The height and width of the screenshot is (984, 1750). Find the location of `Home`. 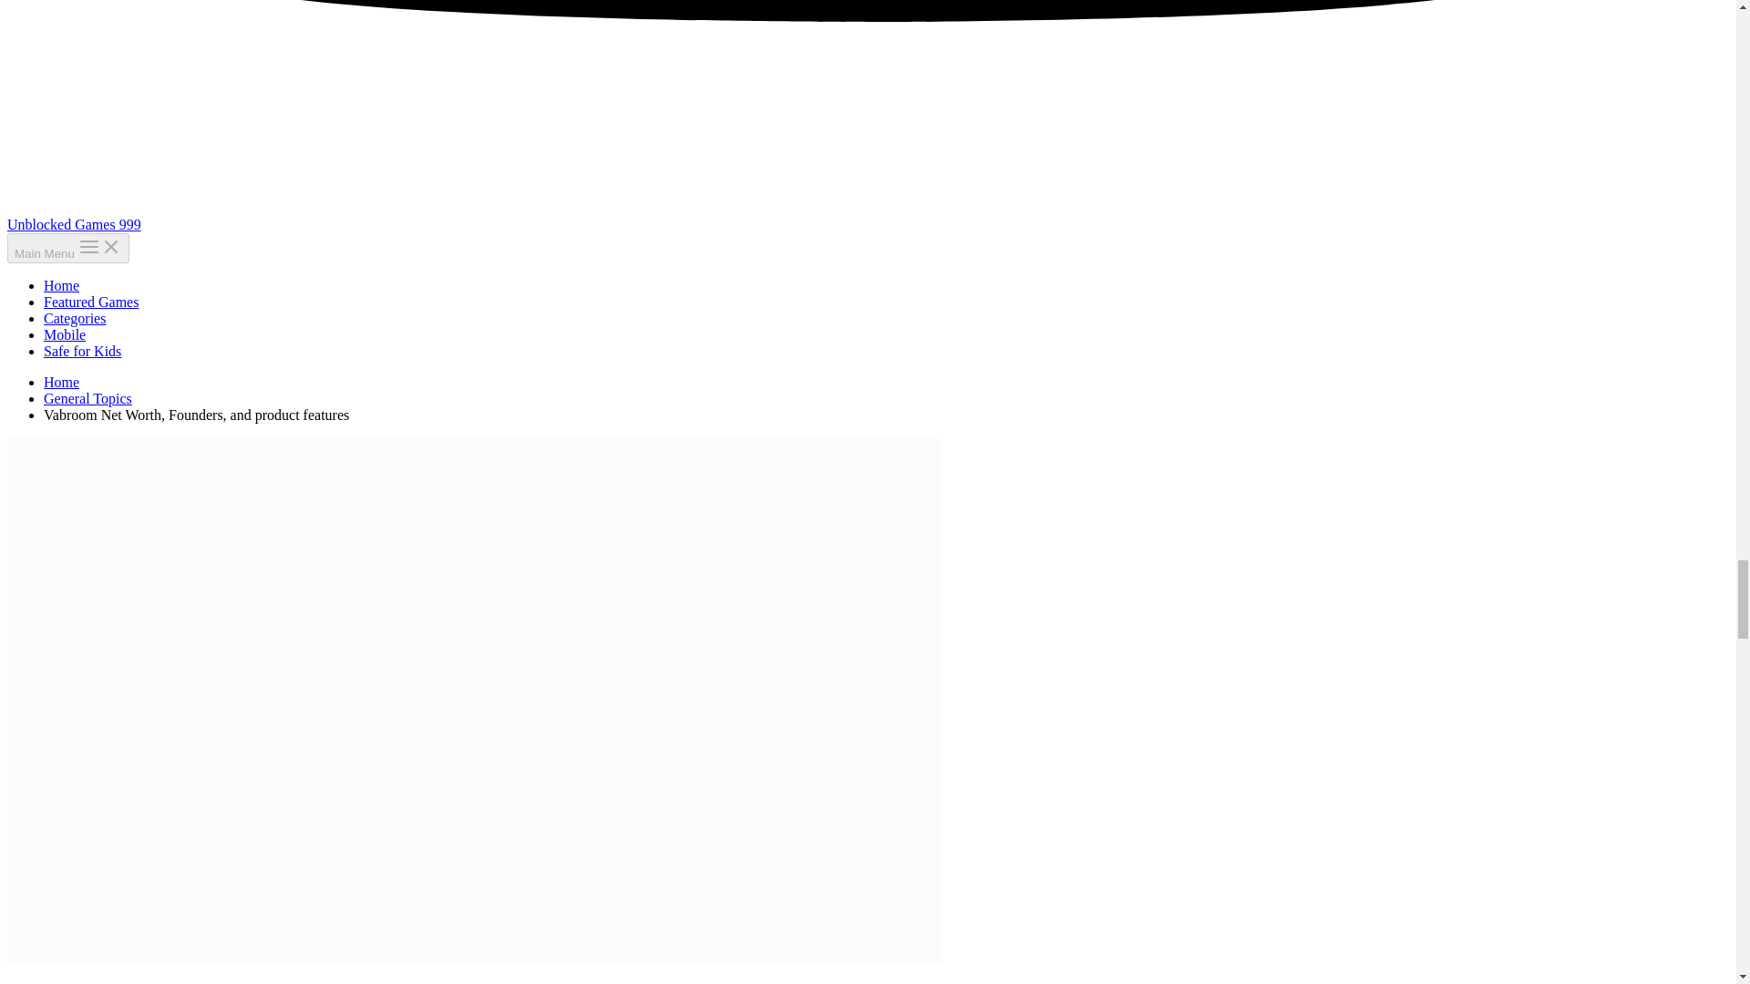

Home is located at coordinates (61, 382).